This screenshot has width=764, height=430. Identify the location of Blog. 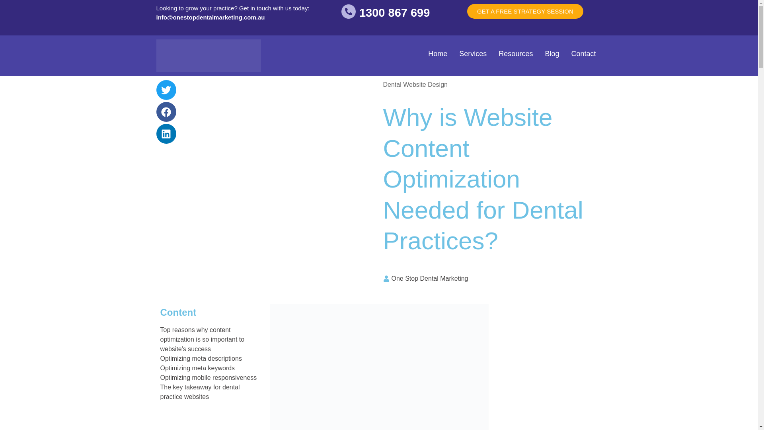
(552, 53).